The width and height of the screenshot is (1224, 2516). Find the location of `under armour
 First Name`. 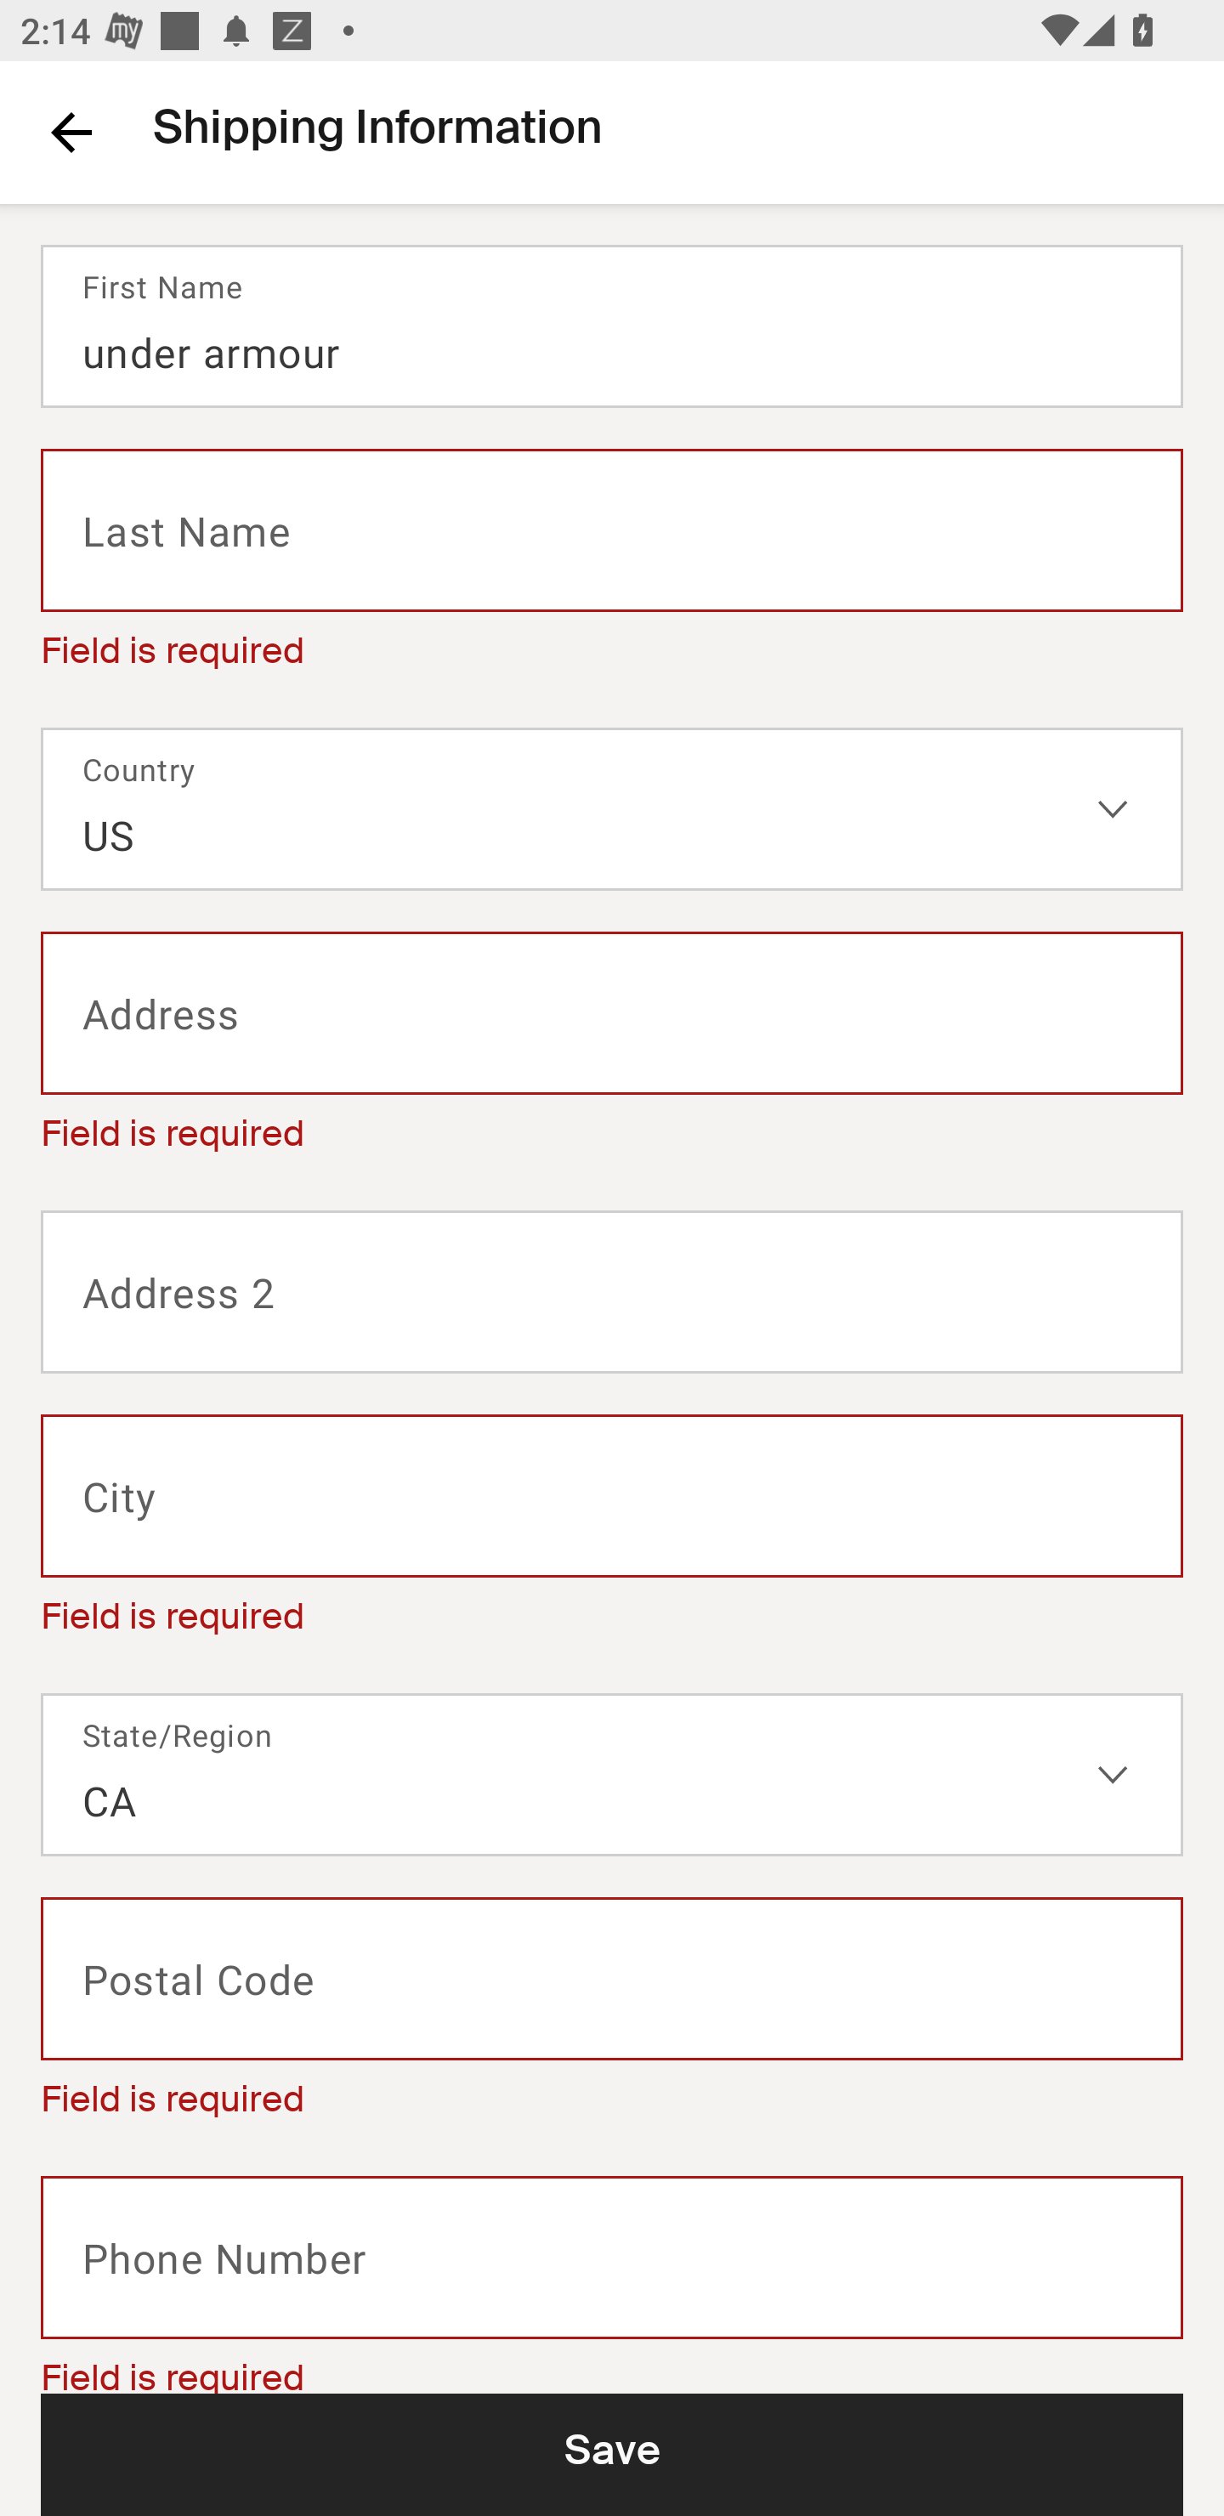

under armour
 First Name is located at coordinates (612, 326).